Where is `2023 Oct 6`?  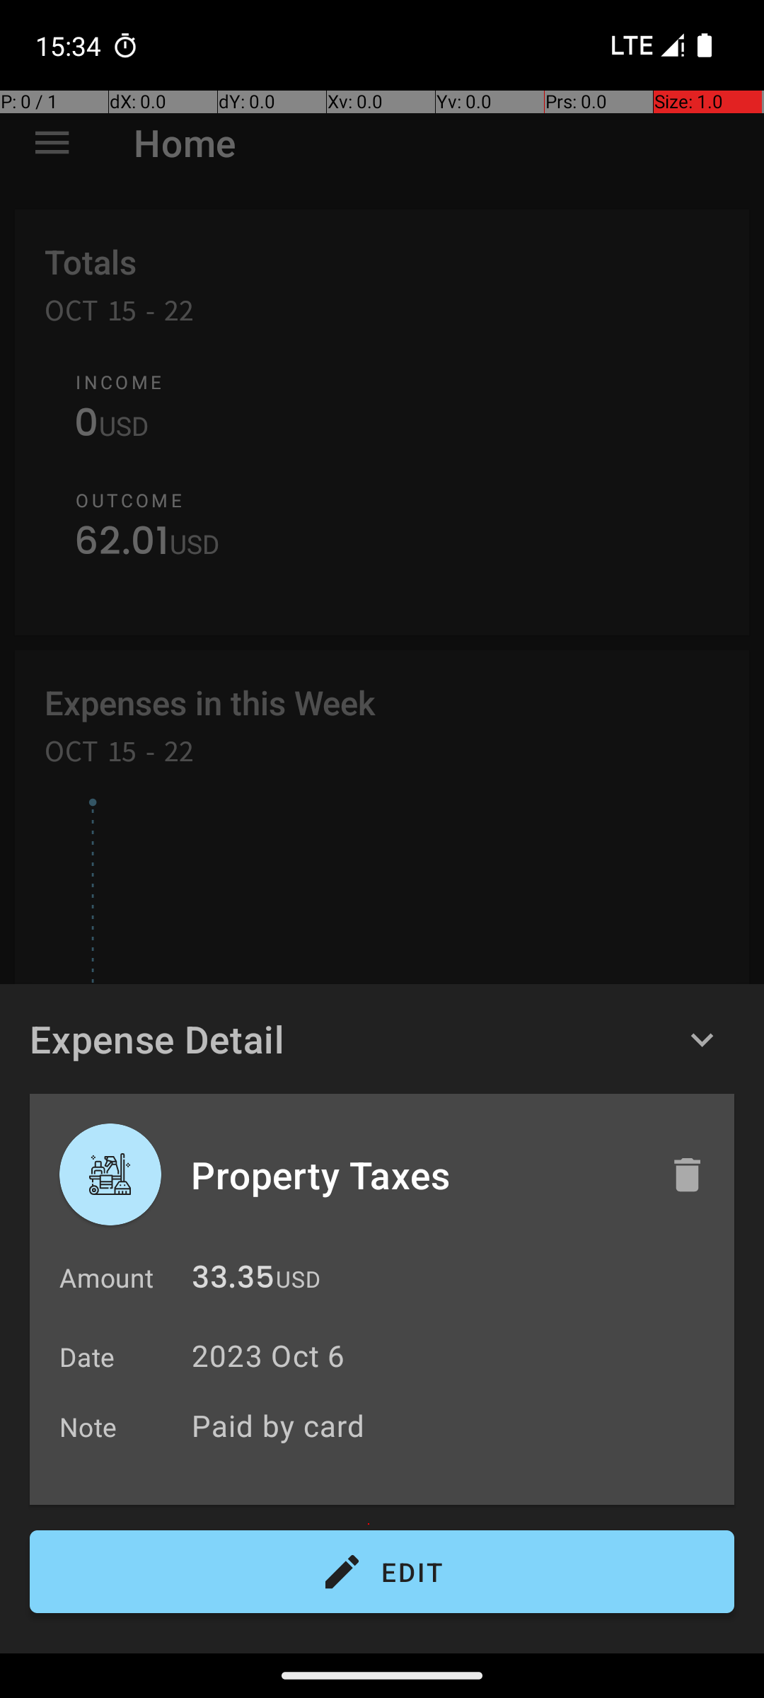
2023 Oct 6 is located at coordinates (269, 1356).